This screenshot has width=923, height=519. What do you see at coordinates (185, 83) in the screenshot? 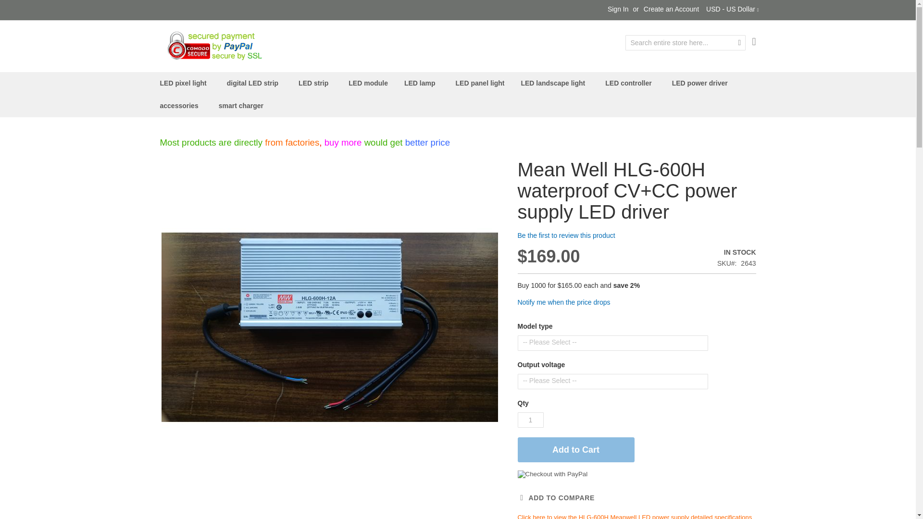
I see `LED pixel light` at bounding box center [185, 83].